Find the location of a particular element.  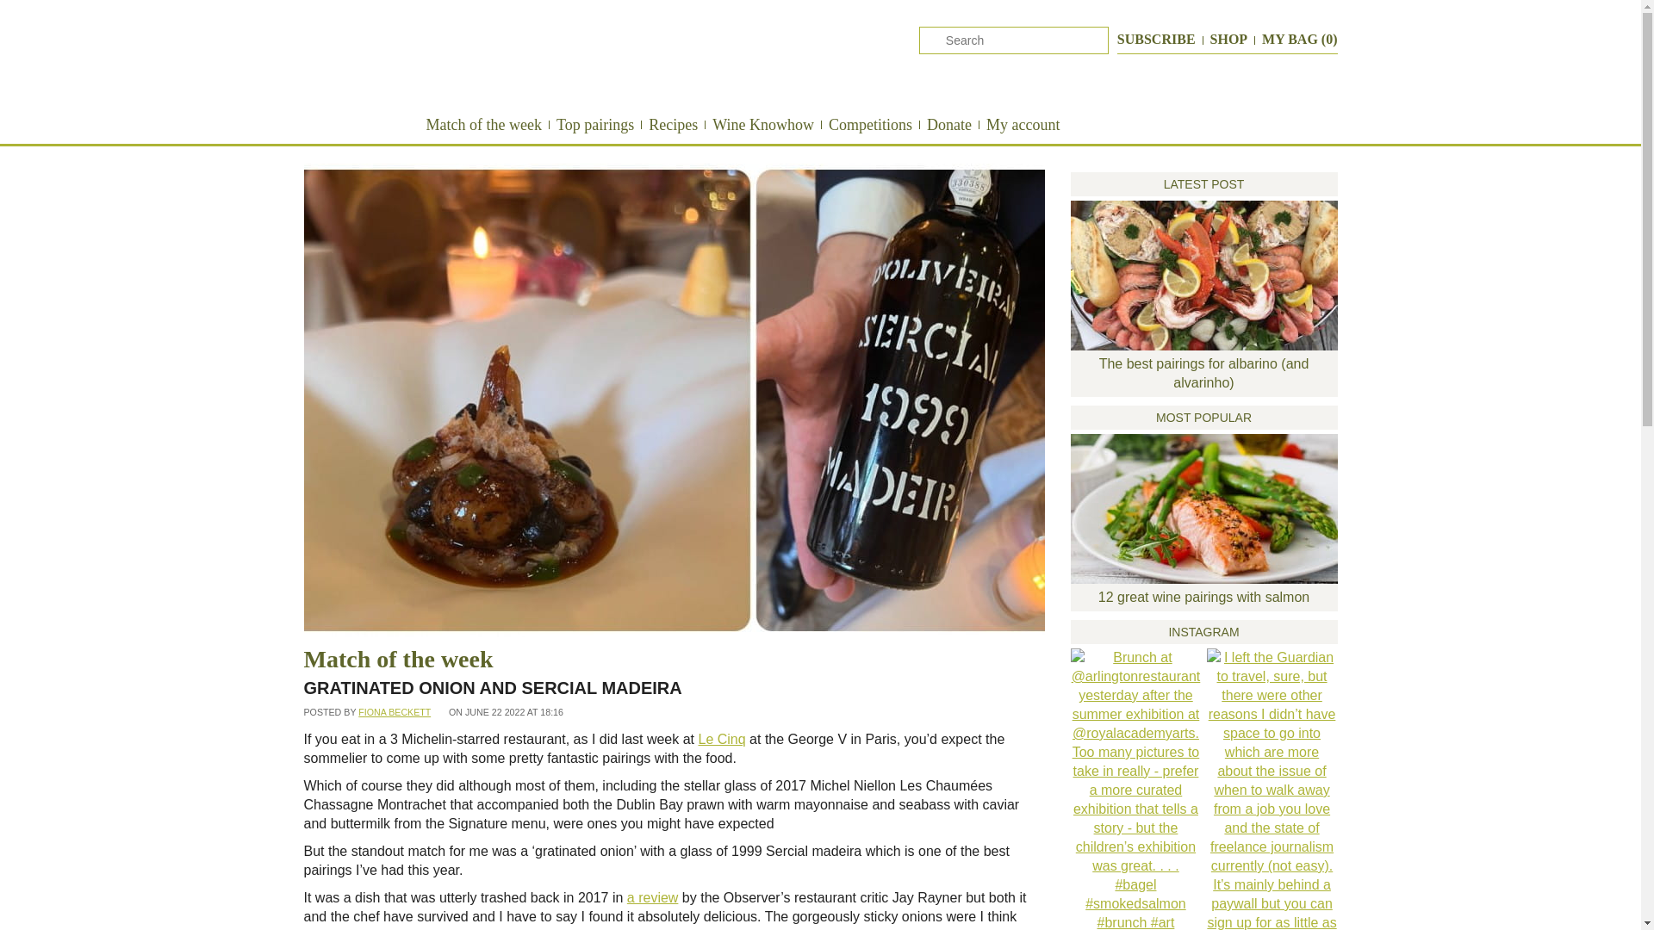

a review is located at coordinates (652, 897).